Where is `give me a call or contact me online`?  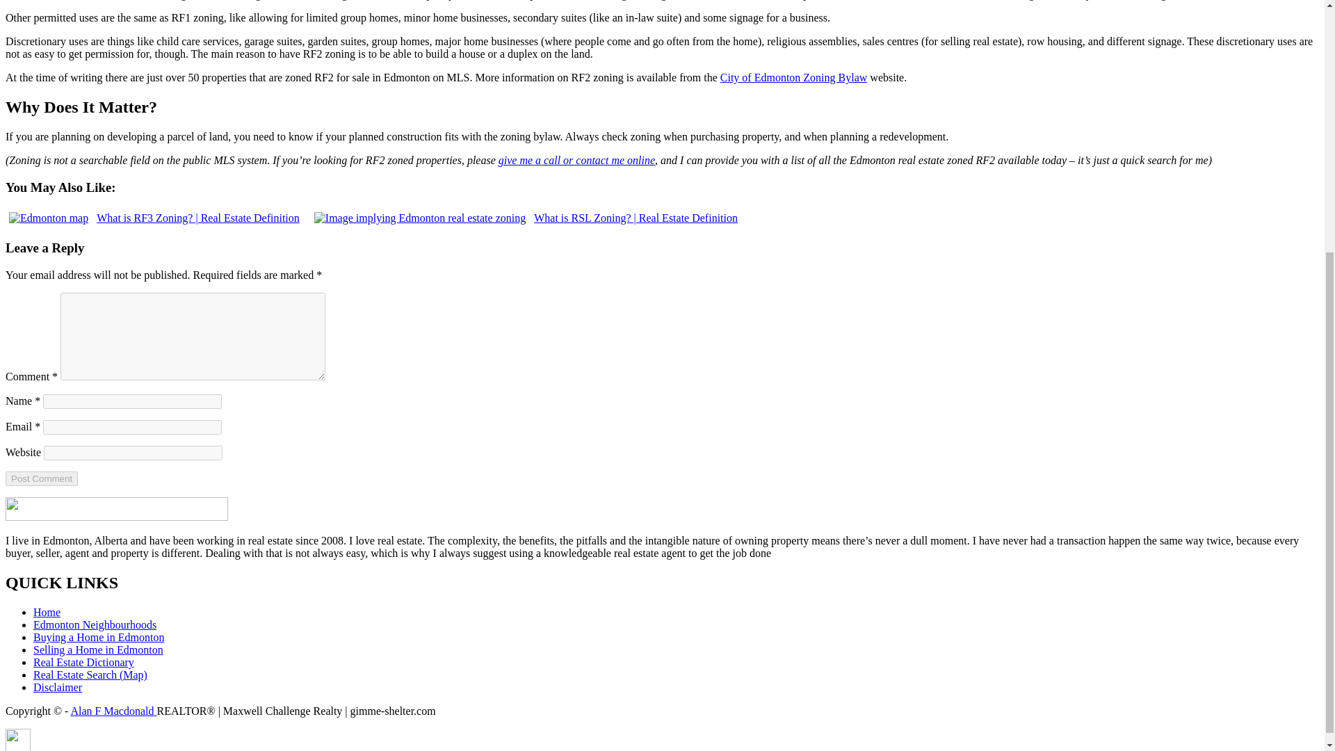 give me a call or contact me online is located at coordinates (576, 160).